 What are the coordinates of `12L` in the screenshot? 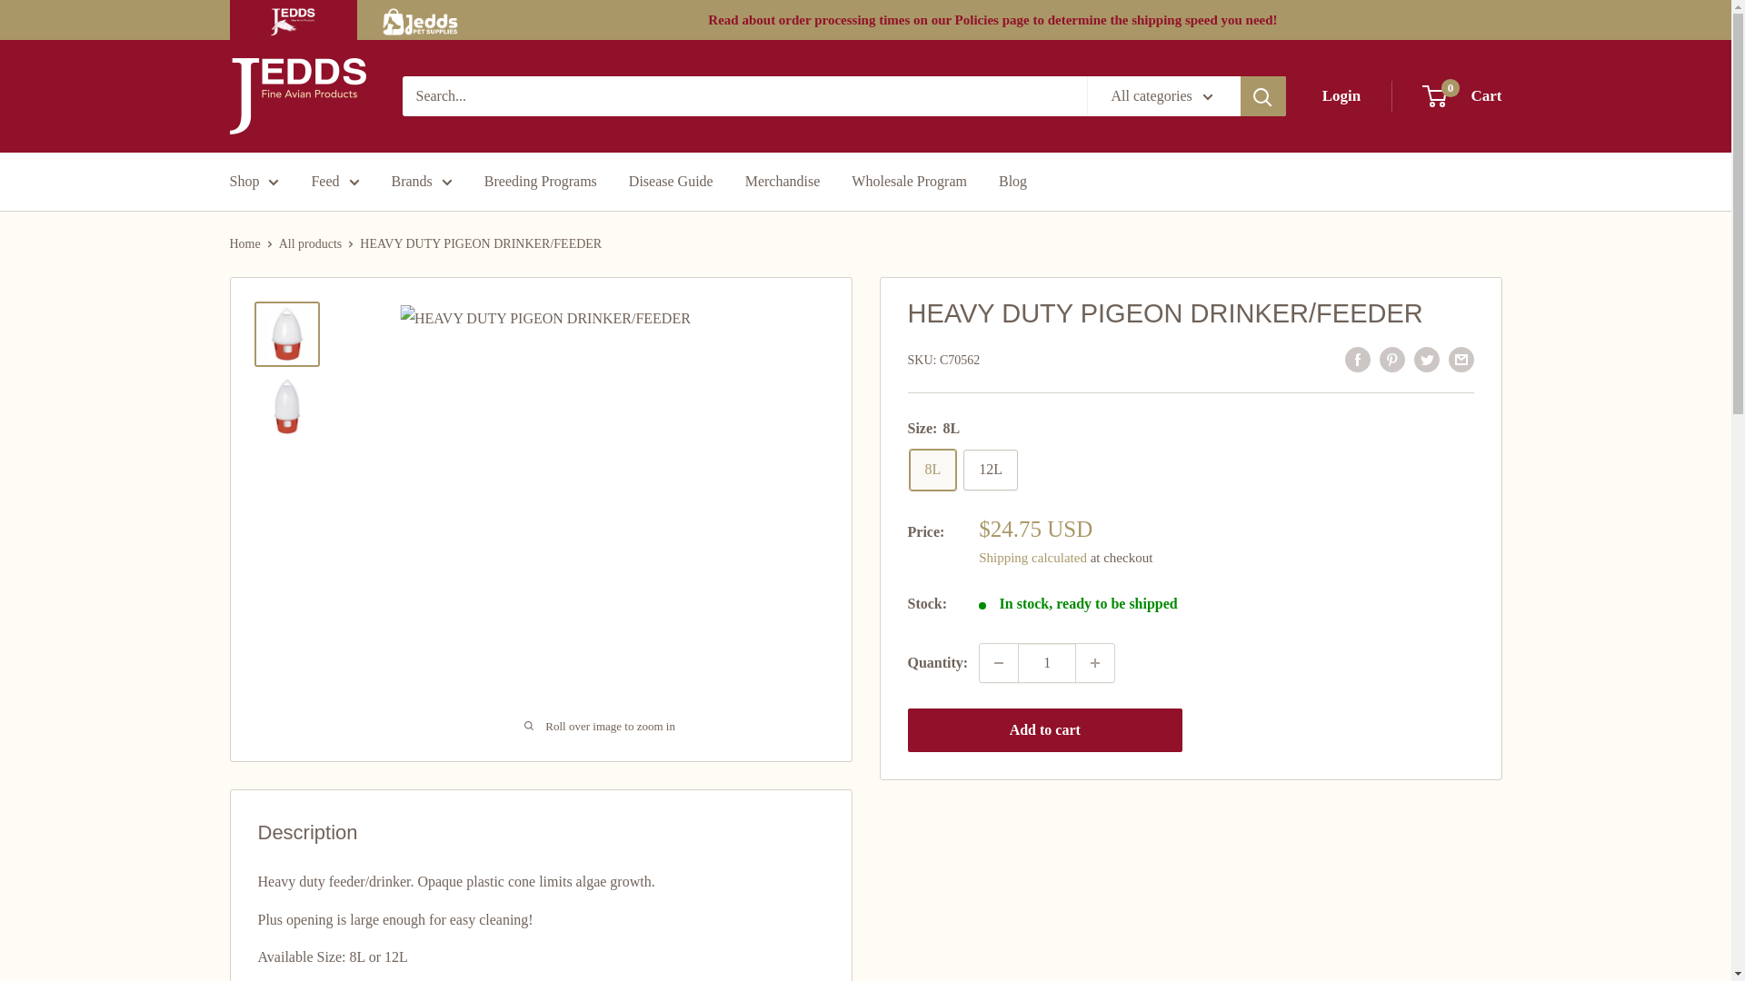 It's located at (1341, 96).